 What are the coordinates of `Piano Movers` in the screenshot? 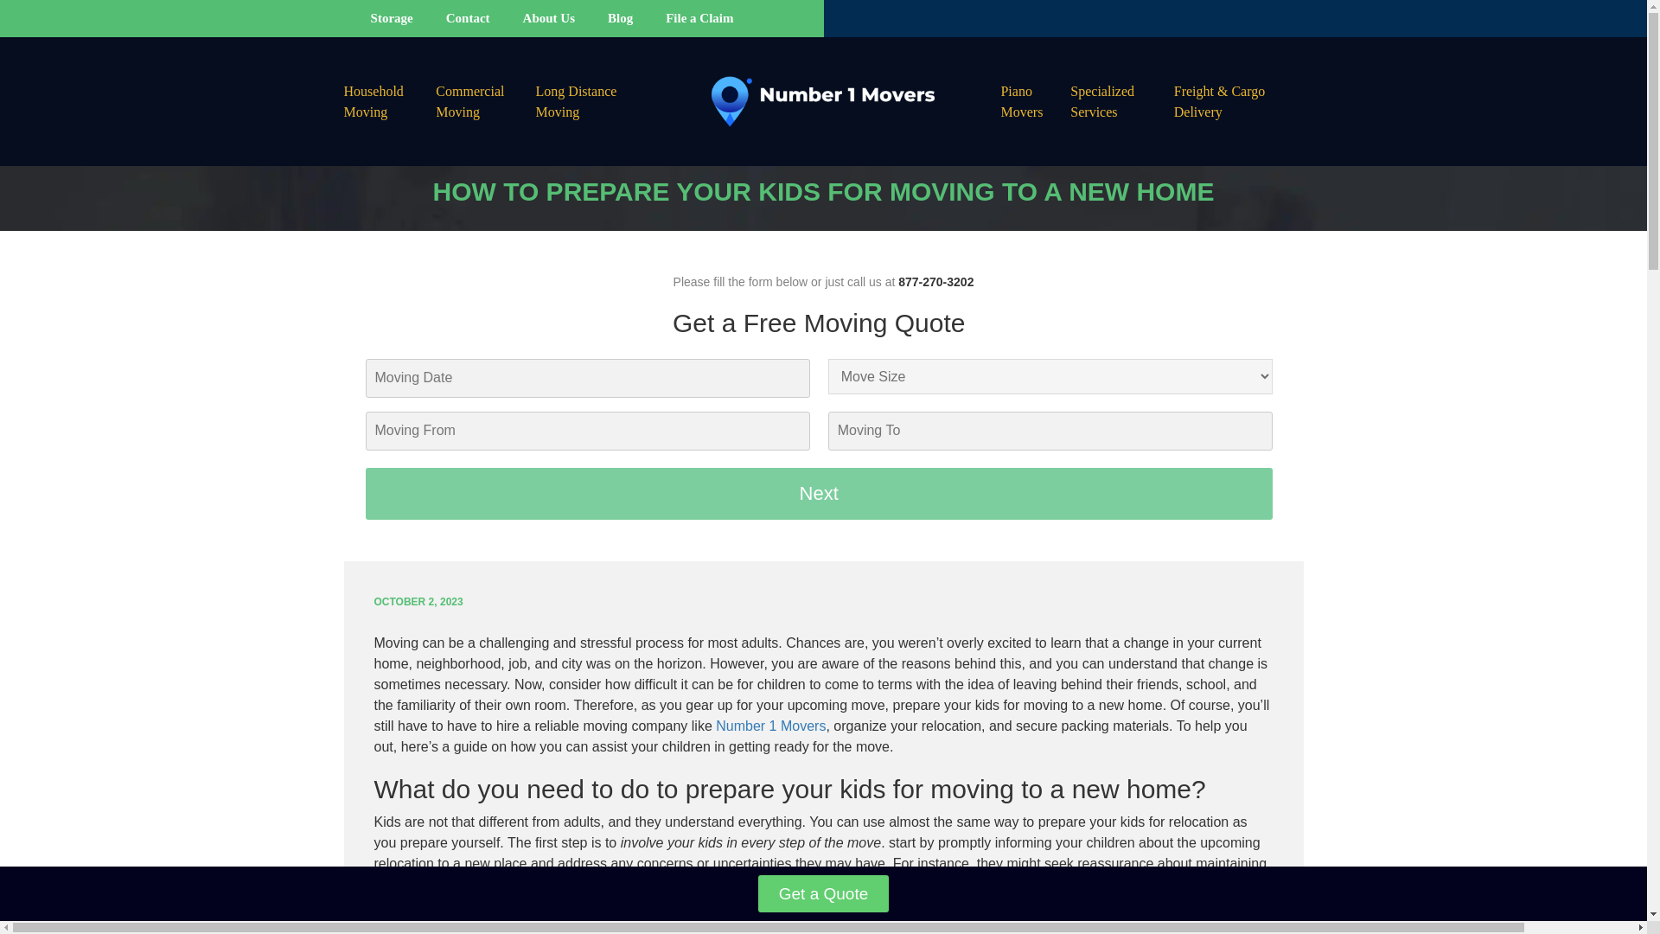 It's located at (1036, 101).